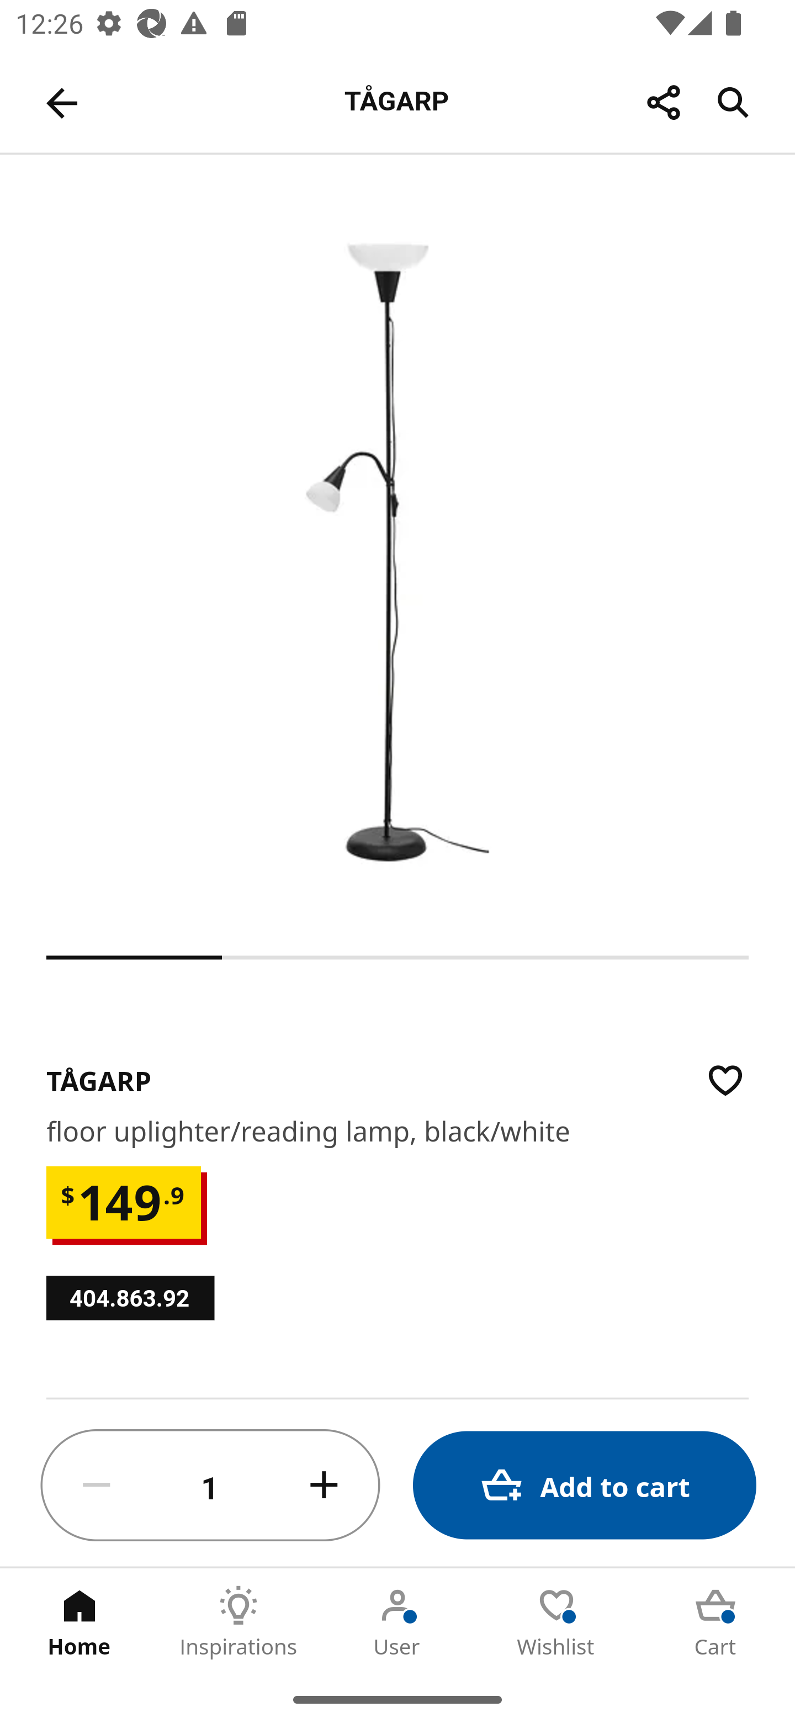  Describe the element at coordinates (210, 1486) in the screenshot. I see `1` at that location.